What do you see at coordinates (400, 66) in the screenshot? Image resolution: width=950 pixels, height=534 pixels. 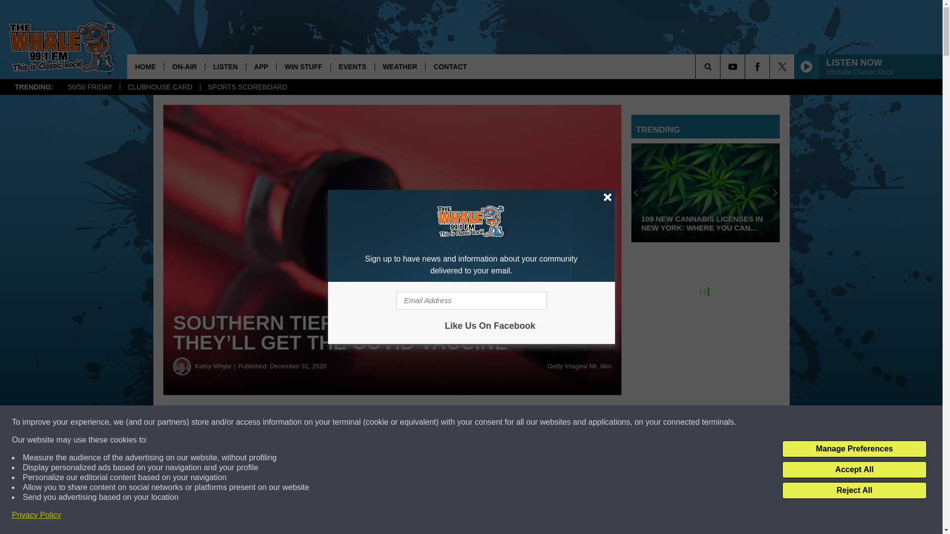 I see `WEATHER` at bounding box center [400, 66].